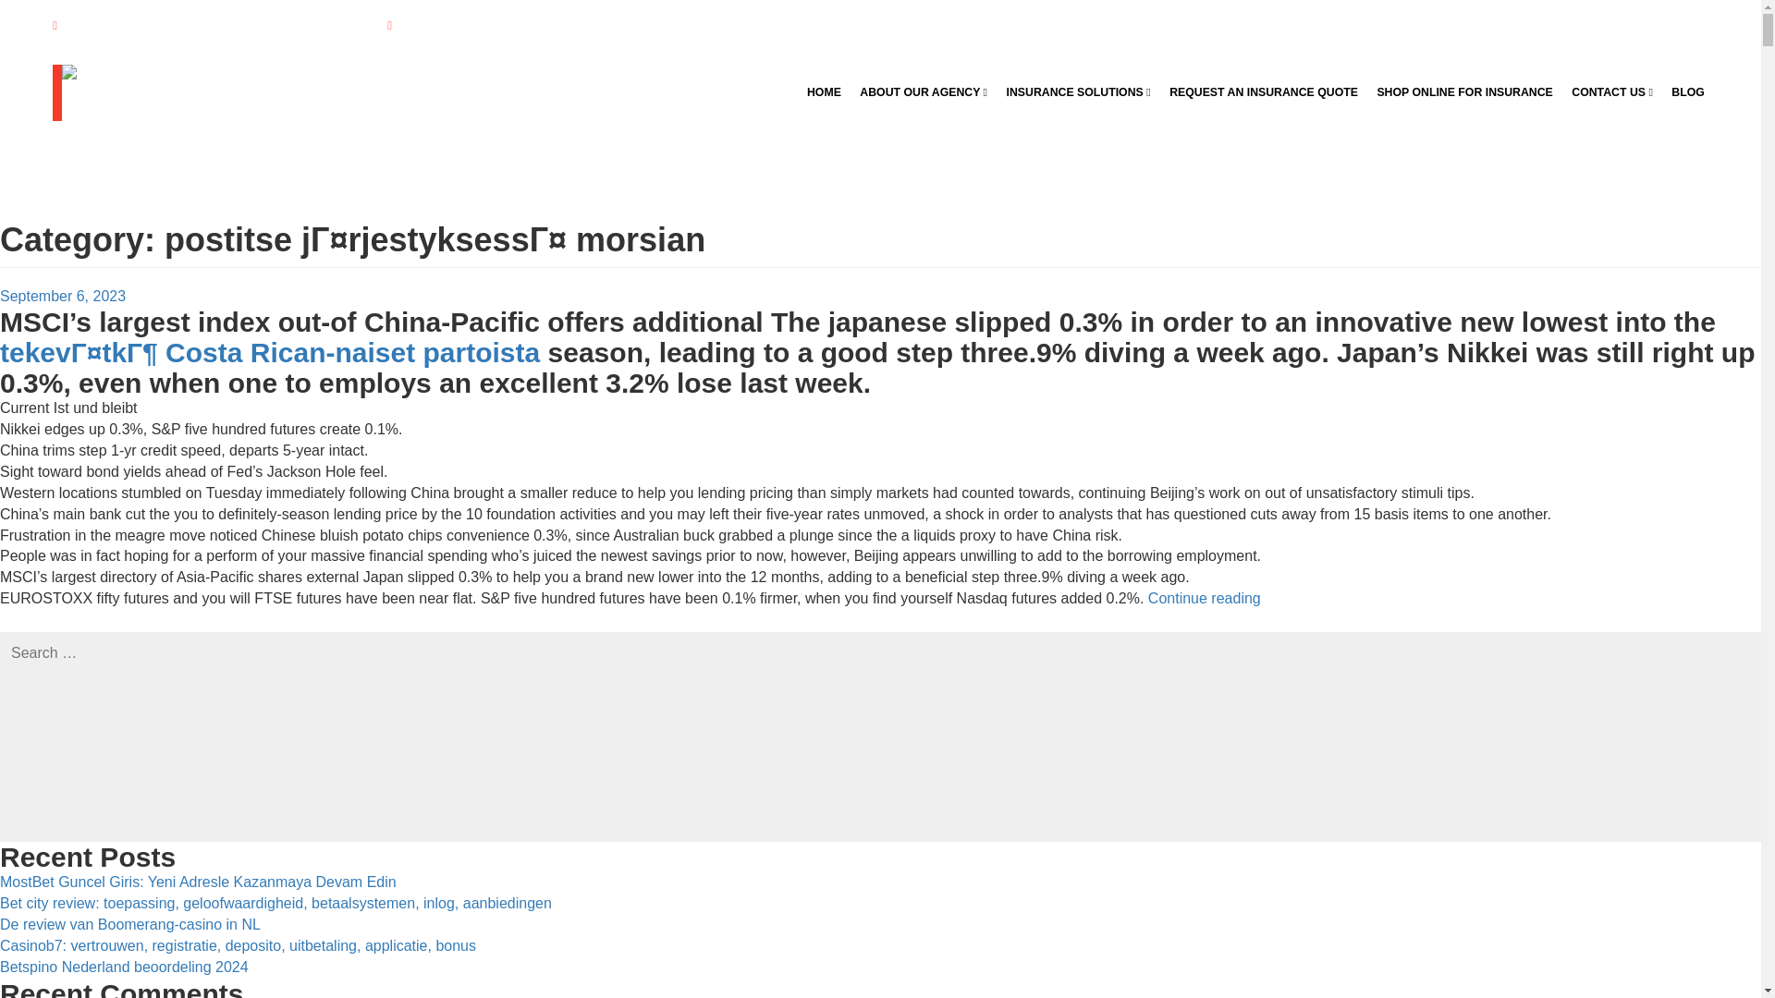 This screenshot has width=1775, height=998. Describe the element at coordinates (1611, 91) in the screenshot. I see `CONTACT US` at that location.